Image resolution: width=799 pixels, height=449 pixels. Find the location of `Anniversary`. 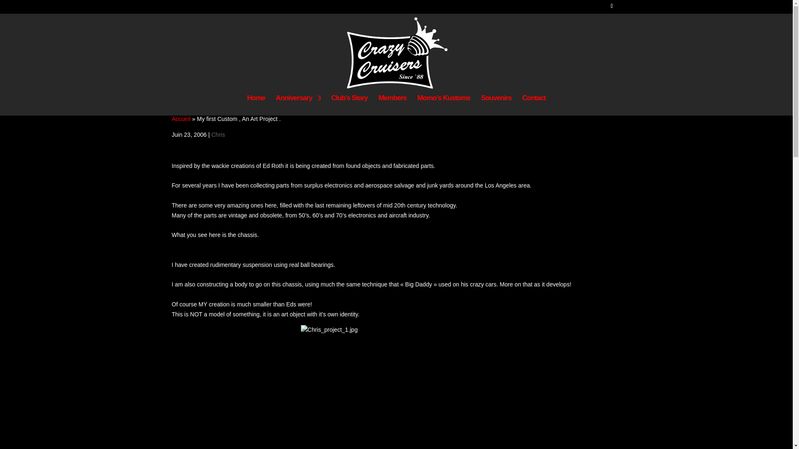

Anniversary is located at coordinates (298, 105).